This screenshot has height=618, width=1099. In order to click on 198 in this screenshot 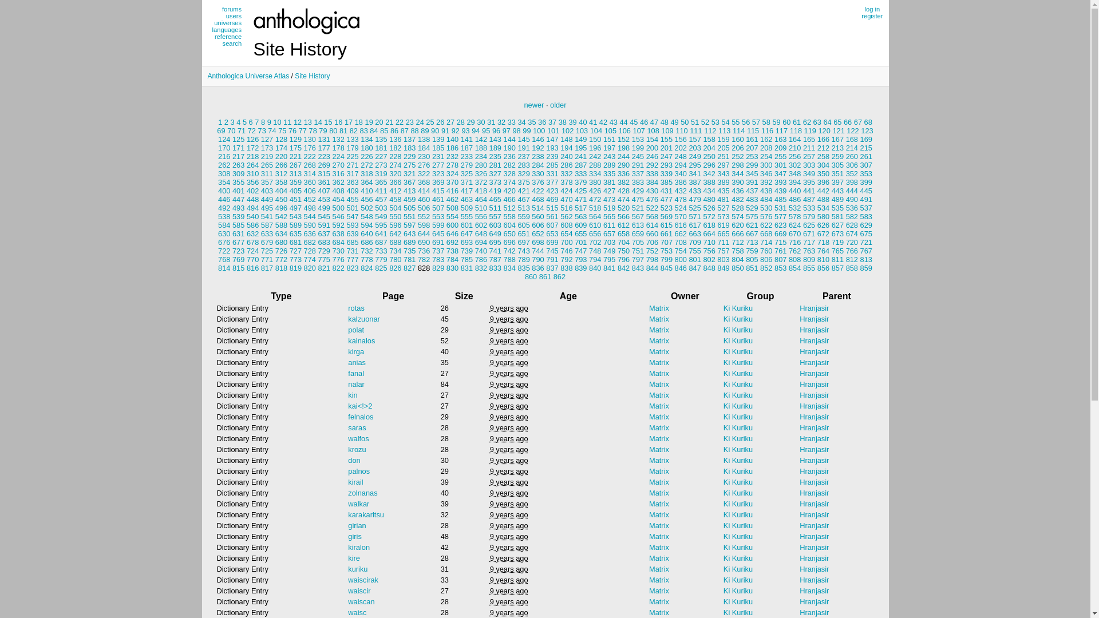, I will do `click(624, 148)`.